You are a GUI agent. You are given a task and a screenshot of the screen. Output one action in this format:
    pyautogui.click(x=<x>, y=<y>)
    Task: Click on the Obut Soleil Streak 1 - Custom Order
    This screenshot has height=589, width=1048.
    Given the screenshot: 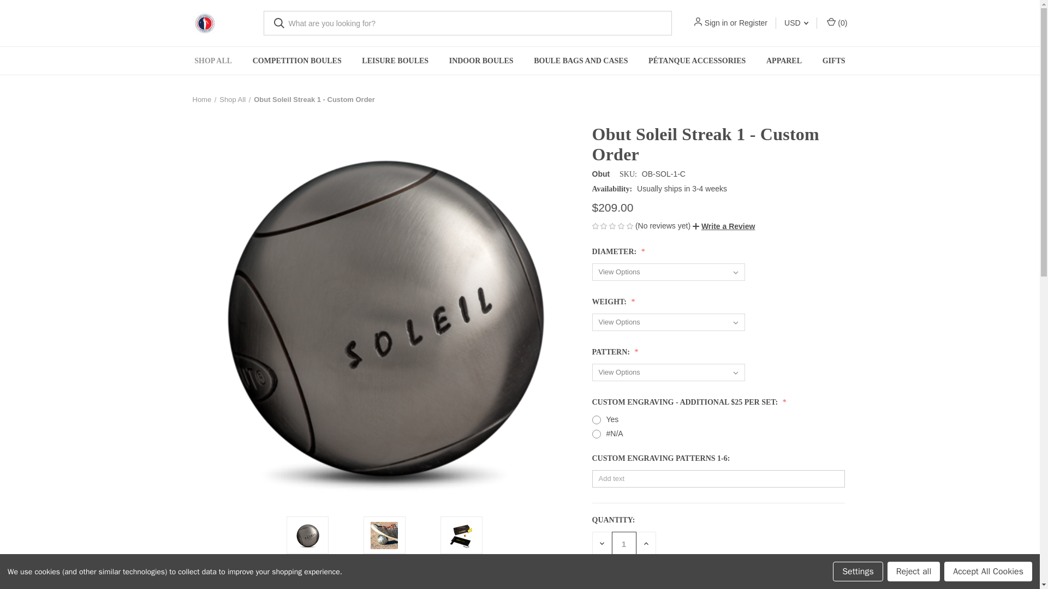 What is the action you would take?
    pyautogui.click(x=384, y=535)
    